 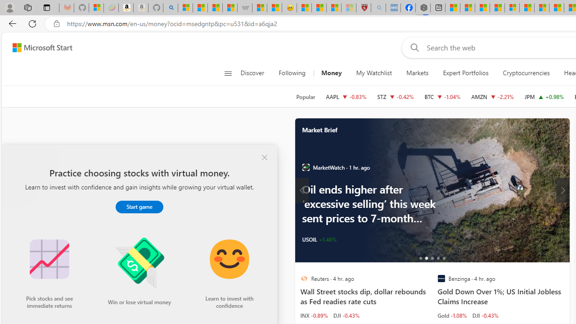 What do you see at coordinates (314, 315) in the screenshot?
I see `INX -0.89%` at bounding box center [314, 315].